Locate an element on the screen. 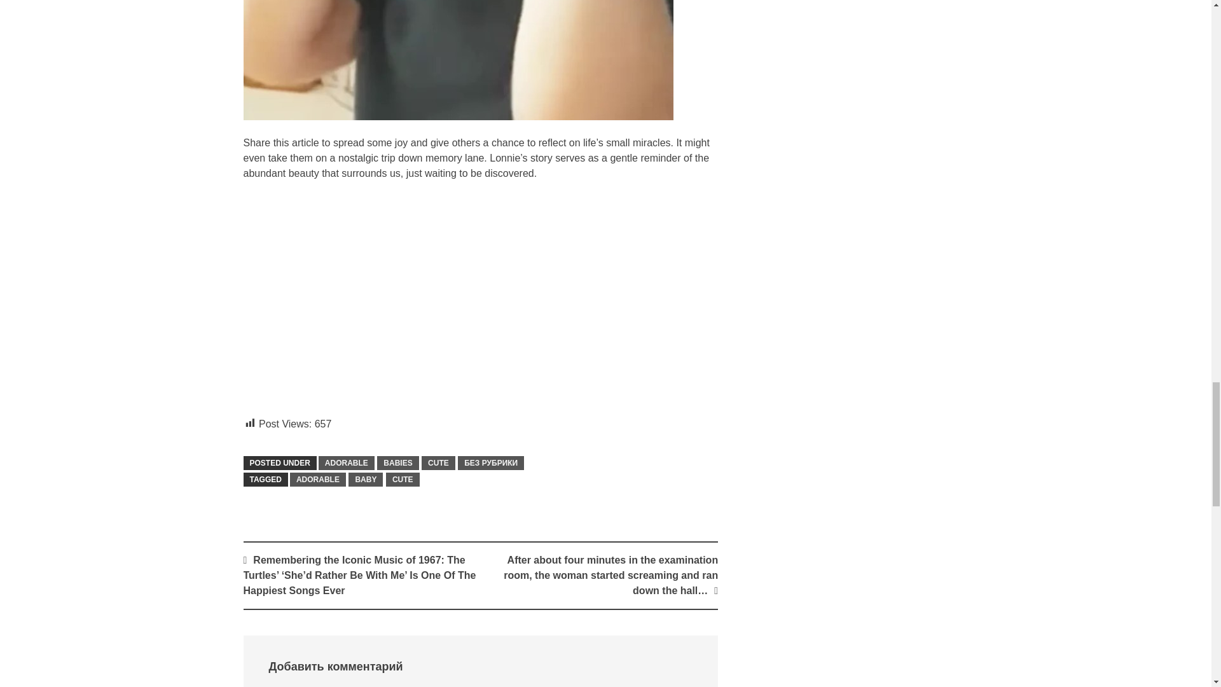 This screenshot has height=687, width=1221. YouTube video player is located at coordinates (421, 296).